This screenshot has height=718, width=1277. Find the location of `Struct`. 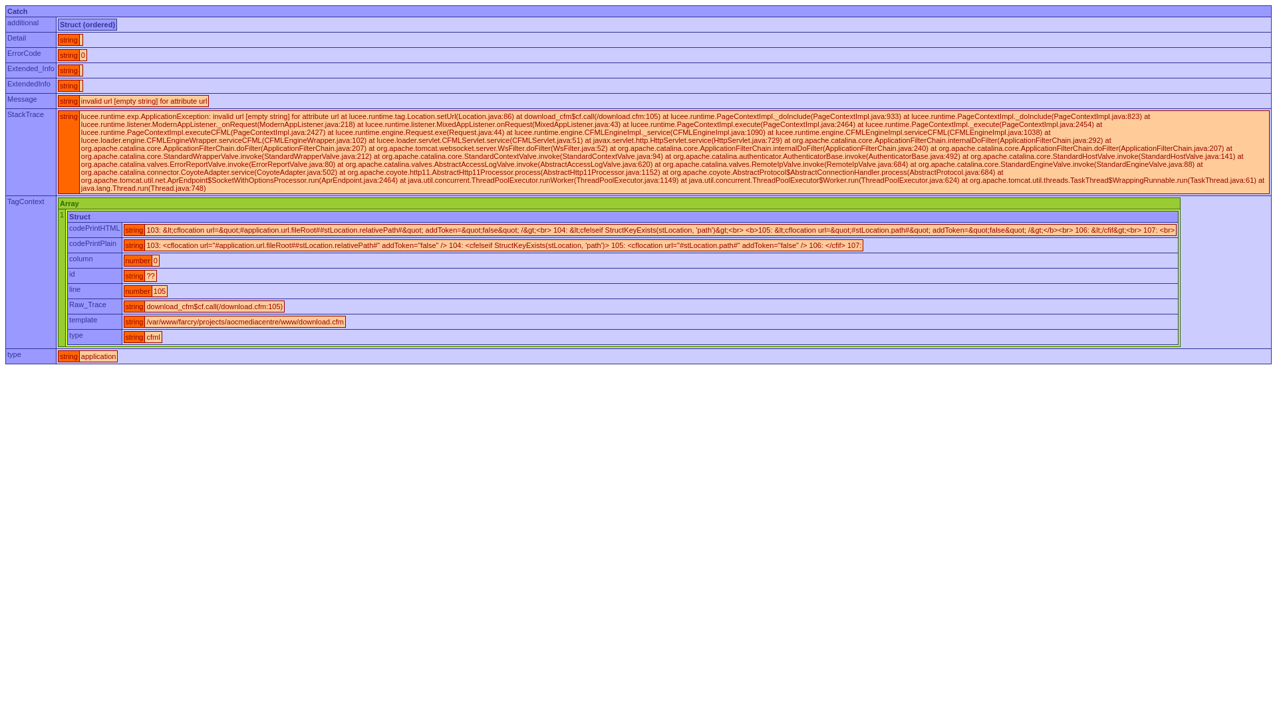

Struct is located at coordinates (623, 217).